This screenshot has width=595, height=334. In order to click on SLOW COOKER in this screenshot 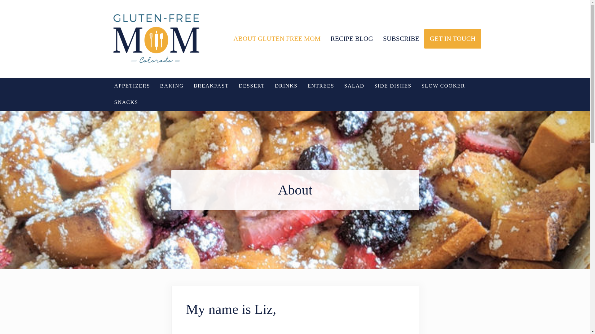, I will do `click(443, 86)`.